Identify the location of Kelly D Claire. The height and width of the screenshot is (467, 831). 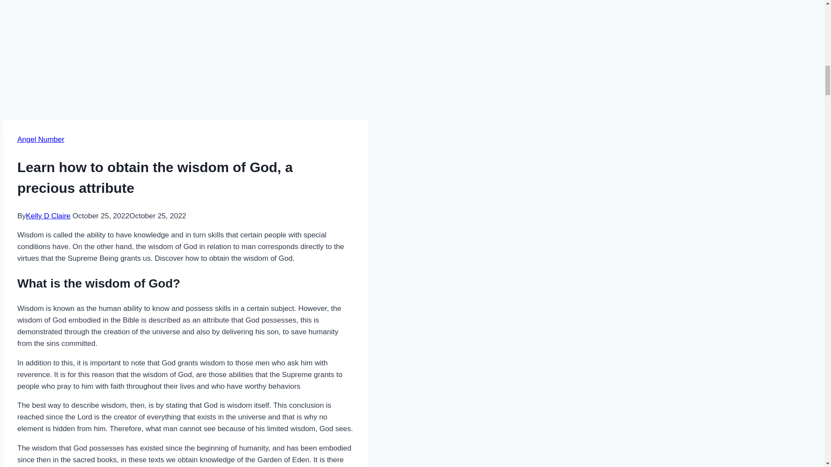
(48, 216).